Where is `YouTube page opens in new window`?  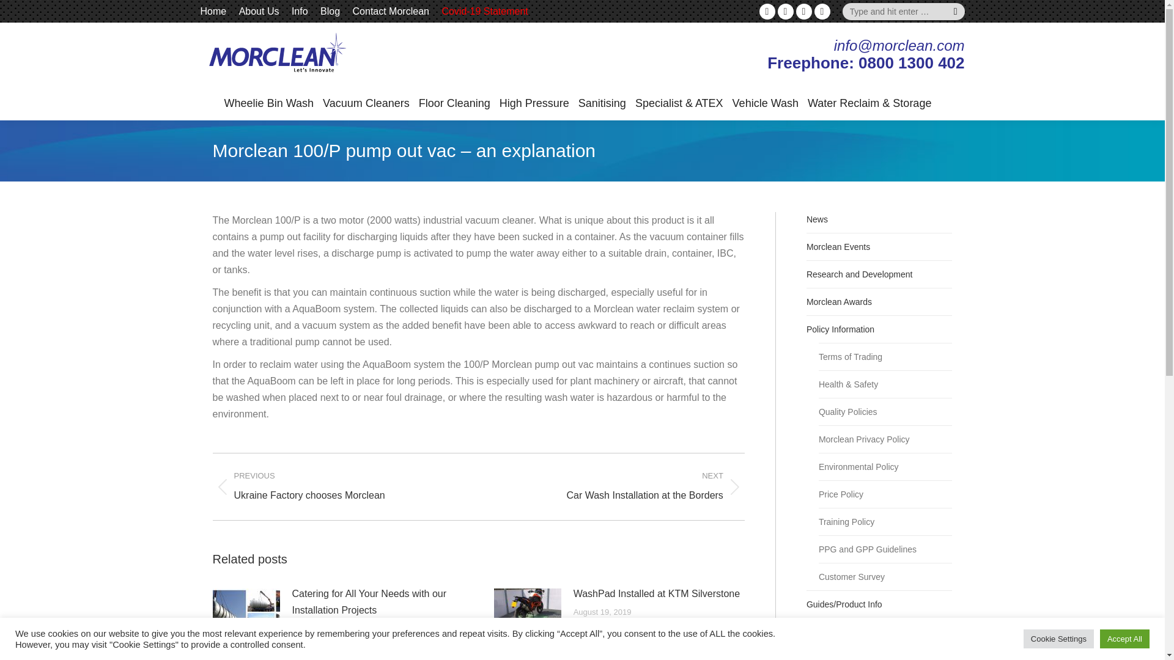 YouTube page opens in new window is located at coordinates (785, 12).